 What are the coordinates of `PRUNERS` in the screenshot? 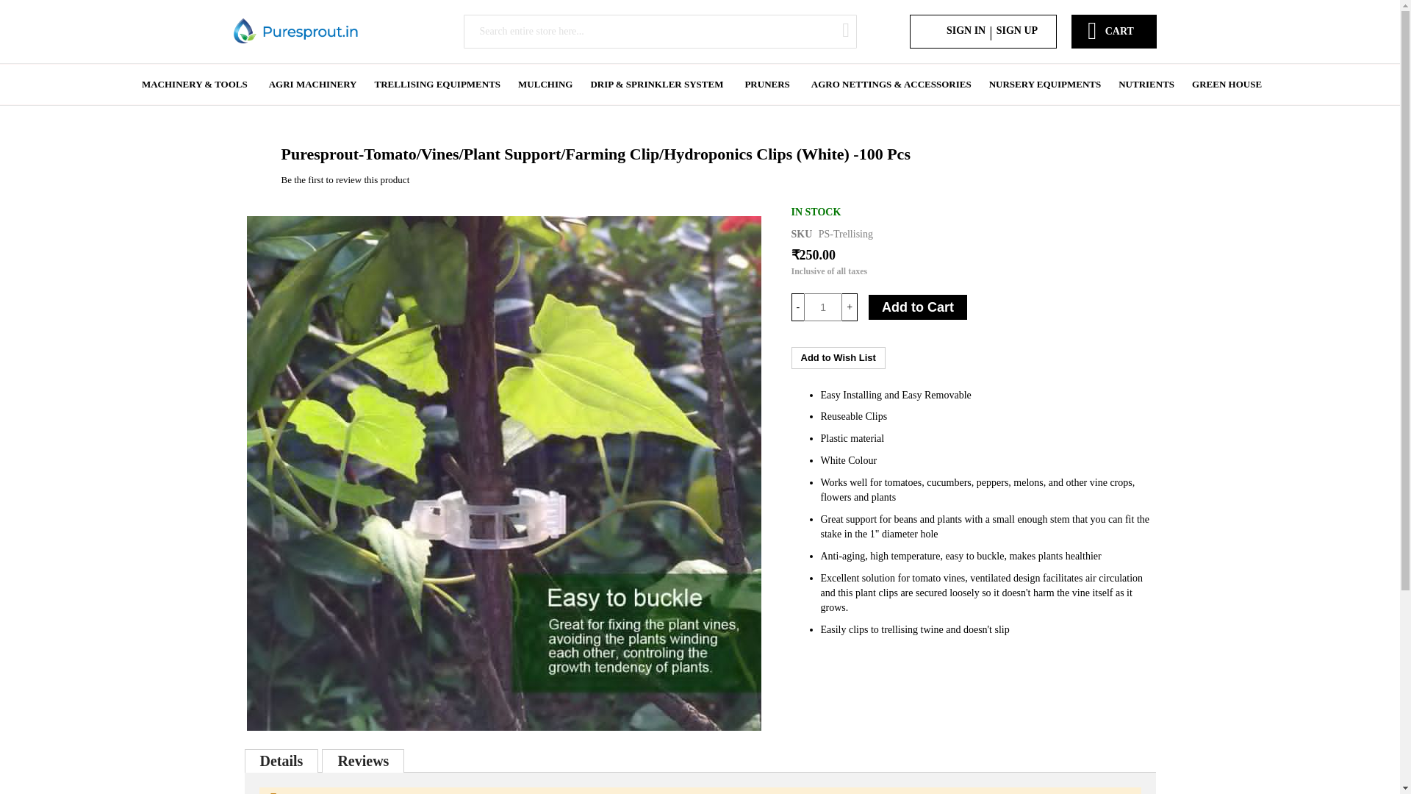 It's located at (766, 84).